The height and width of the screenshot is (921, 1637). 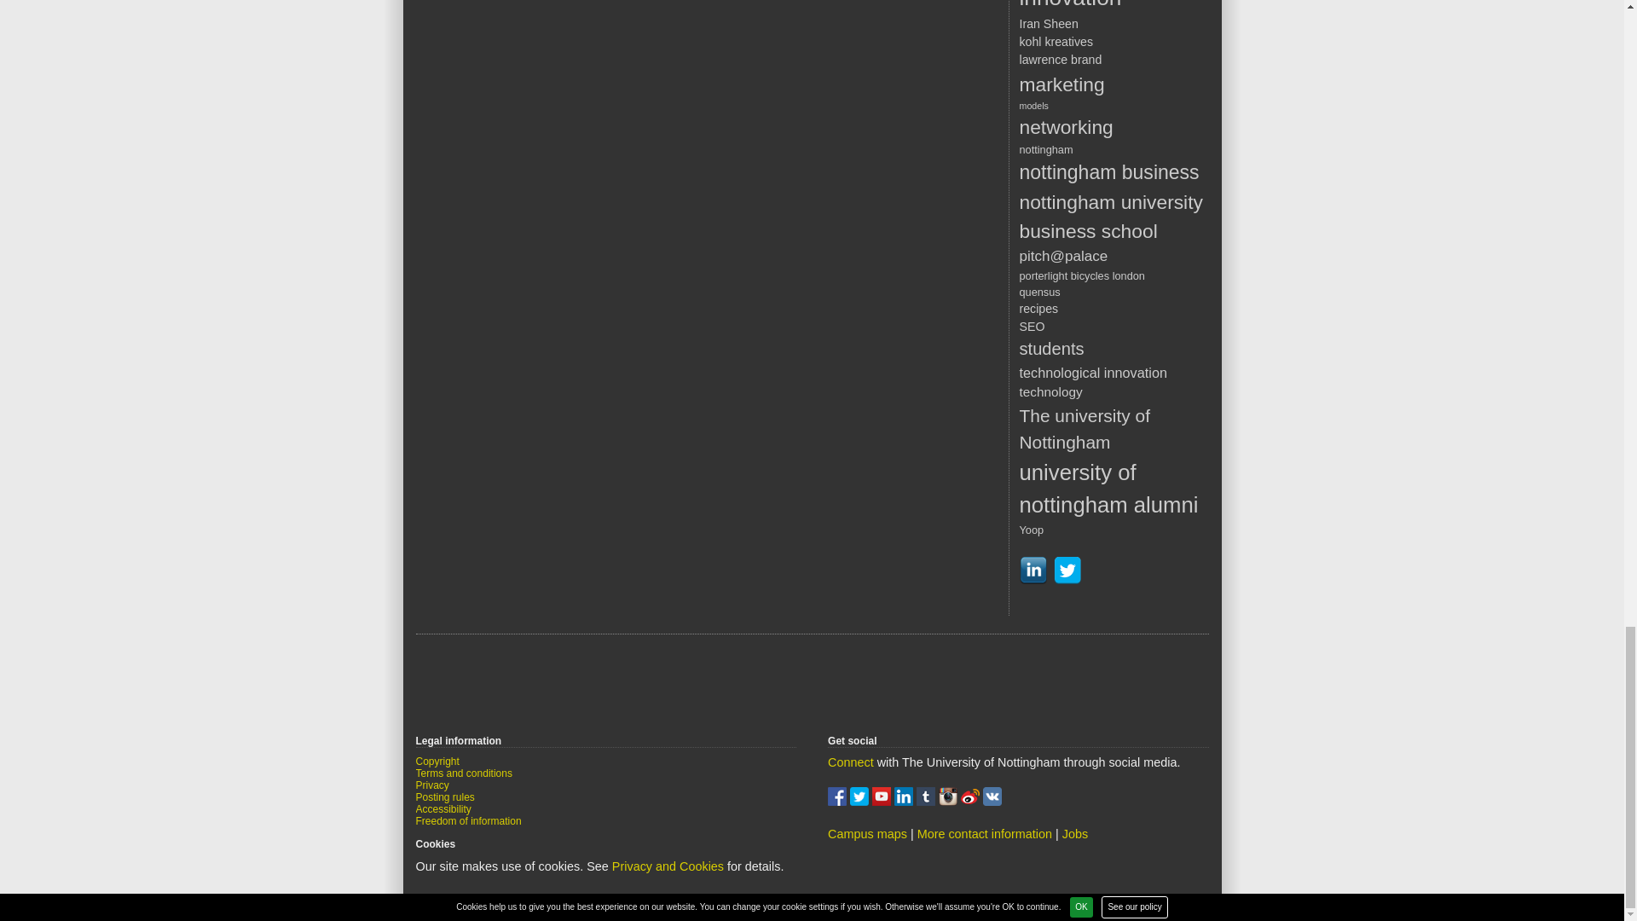 What do you see at coordinates (851, 762) in the screenshot?
I see `Get Social with The University of Nottingham` at bounding box center [851, 762].